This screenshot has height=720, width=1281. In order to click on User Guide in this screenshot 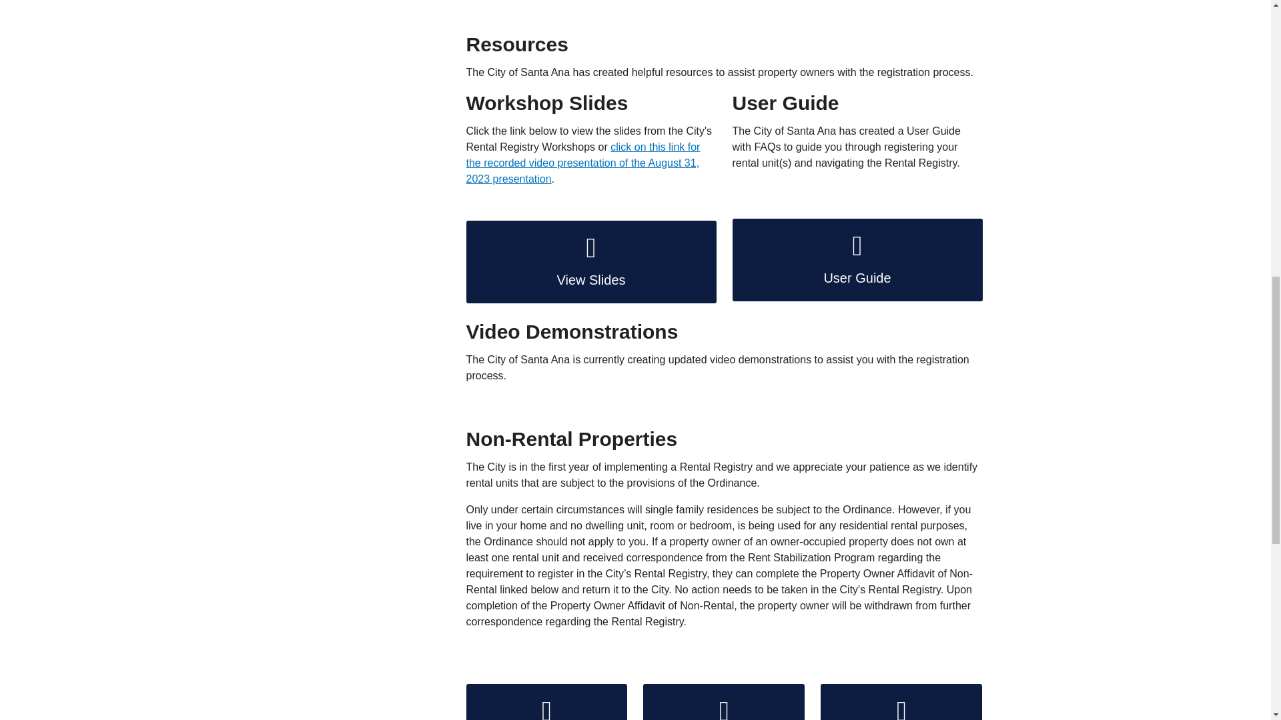, I will do `click(857, 260)`.